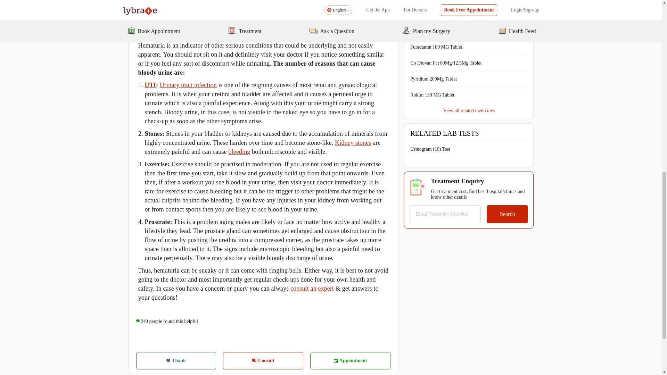 Image resolution: width=667 pixels, height=375 pixels. I want to click on Zifi 50 MG Dry Syrup, so click(432, 15).